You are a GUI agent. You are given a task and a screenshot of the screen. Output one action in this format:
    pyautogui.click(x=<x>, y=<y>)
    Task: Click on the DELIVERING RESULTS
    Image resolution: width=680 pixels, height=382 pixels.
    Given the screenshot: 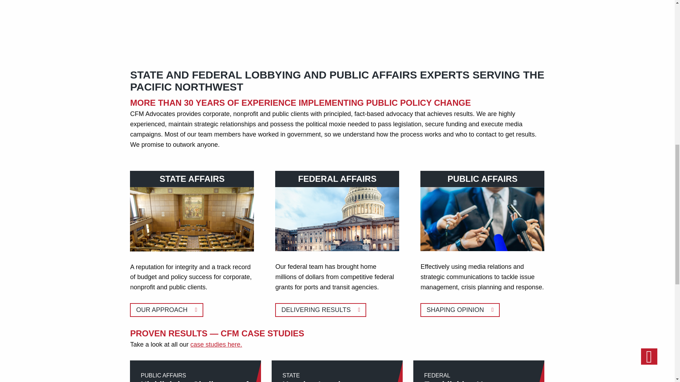 What is the action you would take?
    pyautogui.click(x=216, y=345)
    